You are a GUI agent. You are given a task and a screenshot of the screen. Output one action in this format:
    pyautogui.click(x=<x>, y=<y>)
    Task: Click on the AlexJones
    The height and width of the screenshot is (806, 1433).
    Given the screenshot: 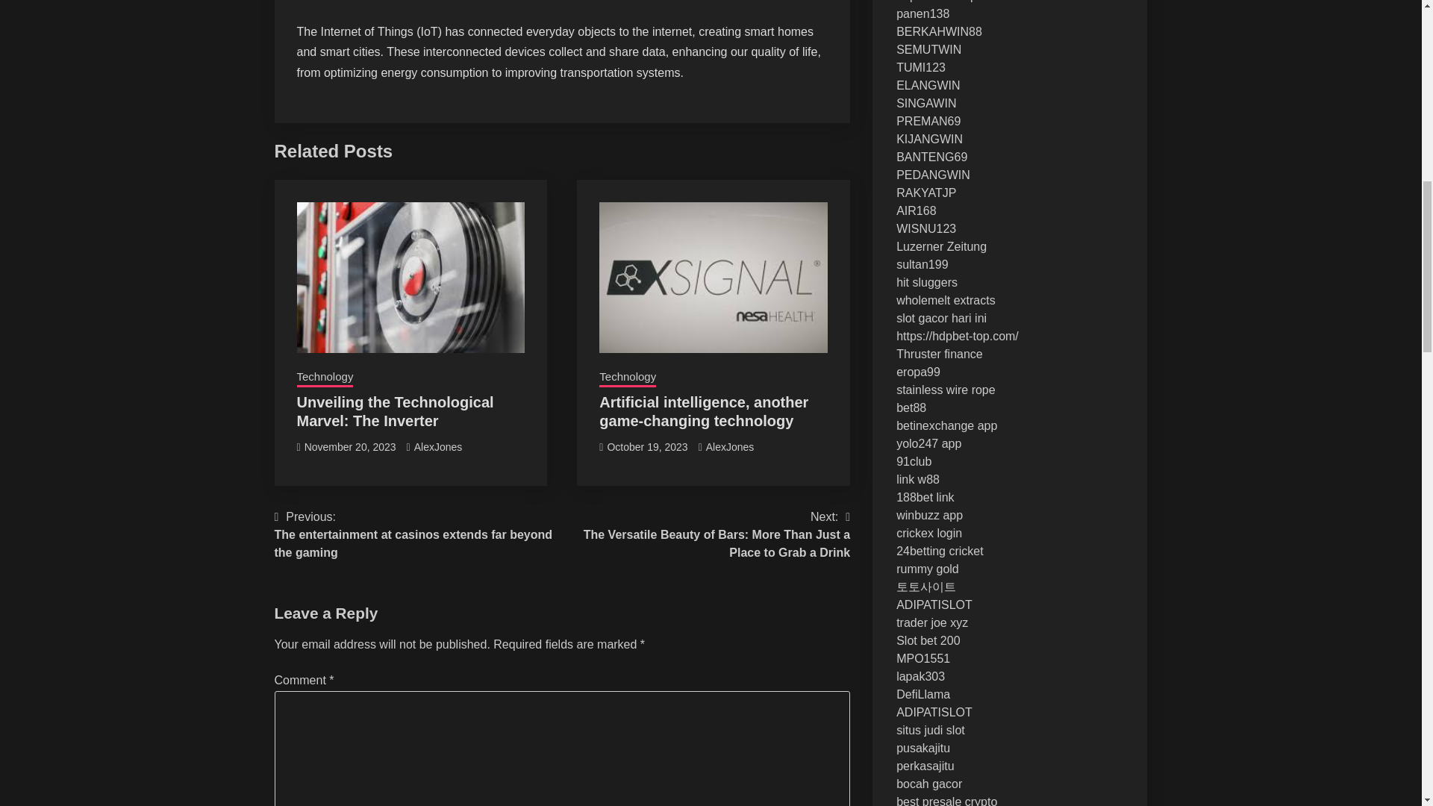 What is the action you would take?
    pyautogui.click(x=730, y=446)
    